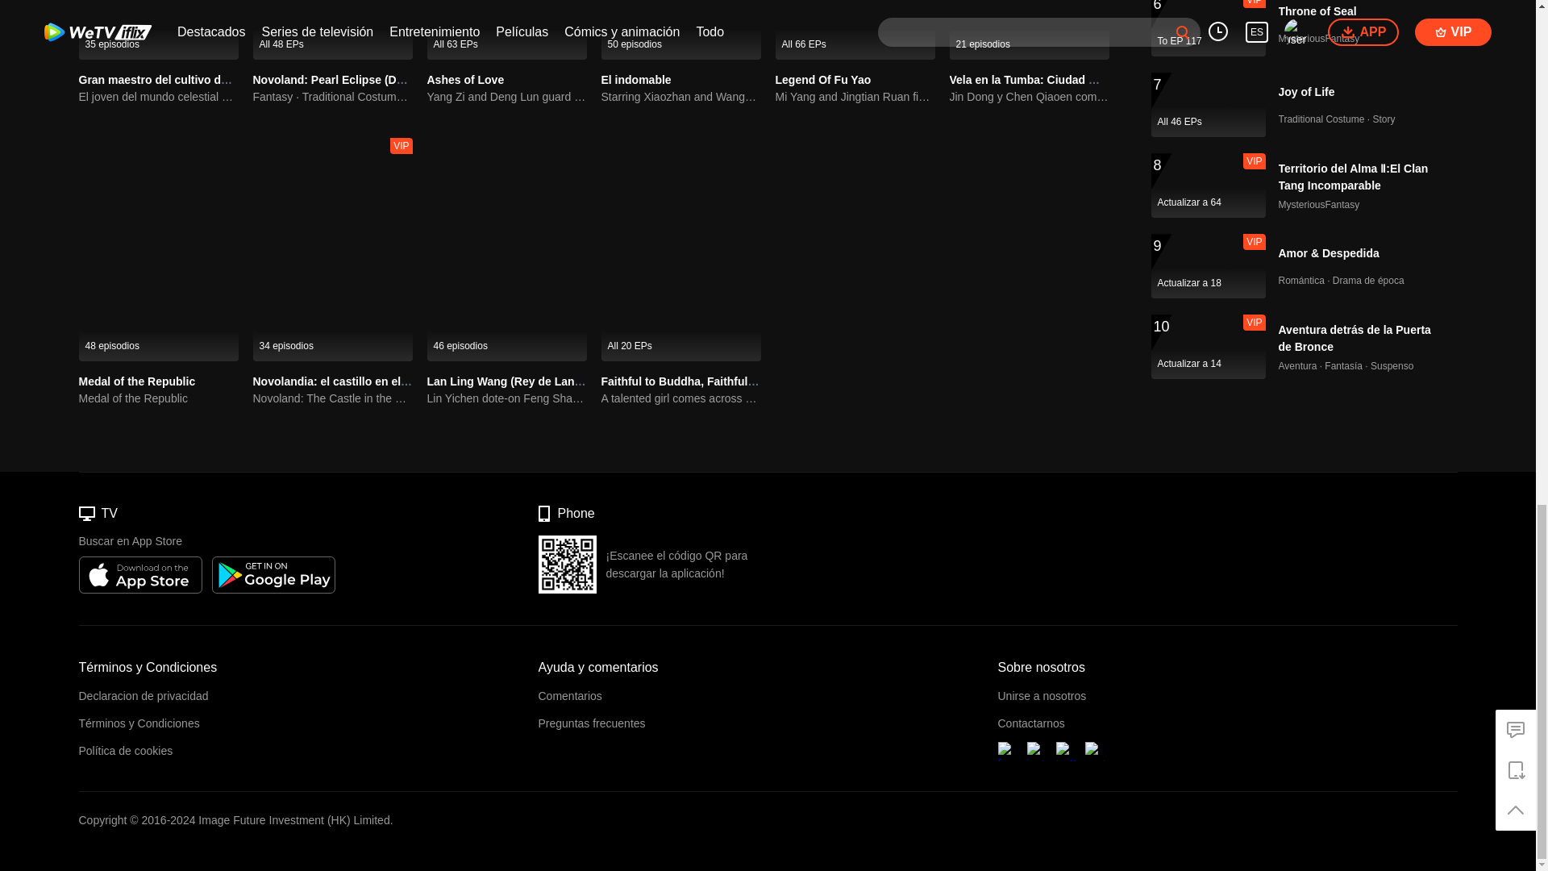 This screenshot has width=1548, height=871. What do you see at coordinates (855, 30) in the screenshot?
I see `Legend Of Fu Yao` at bounding box center [855, 30].